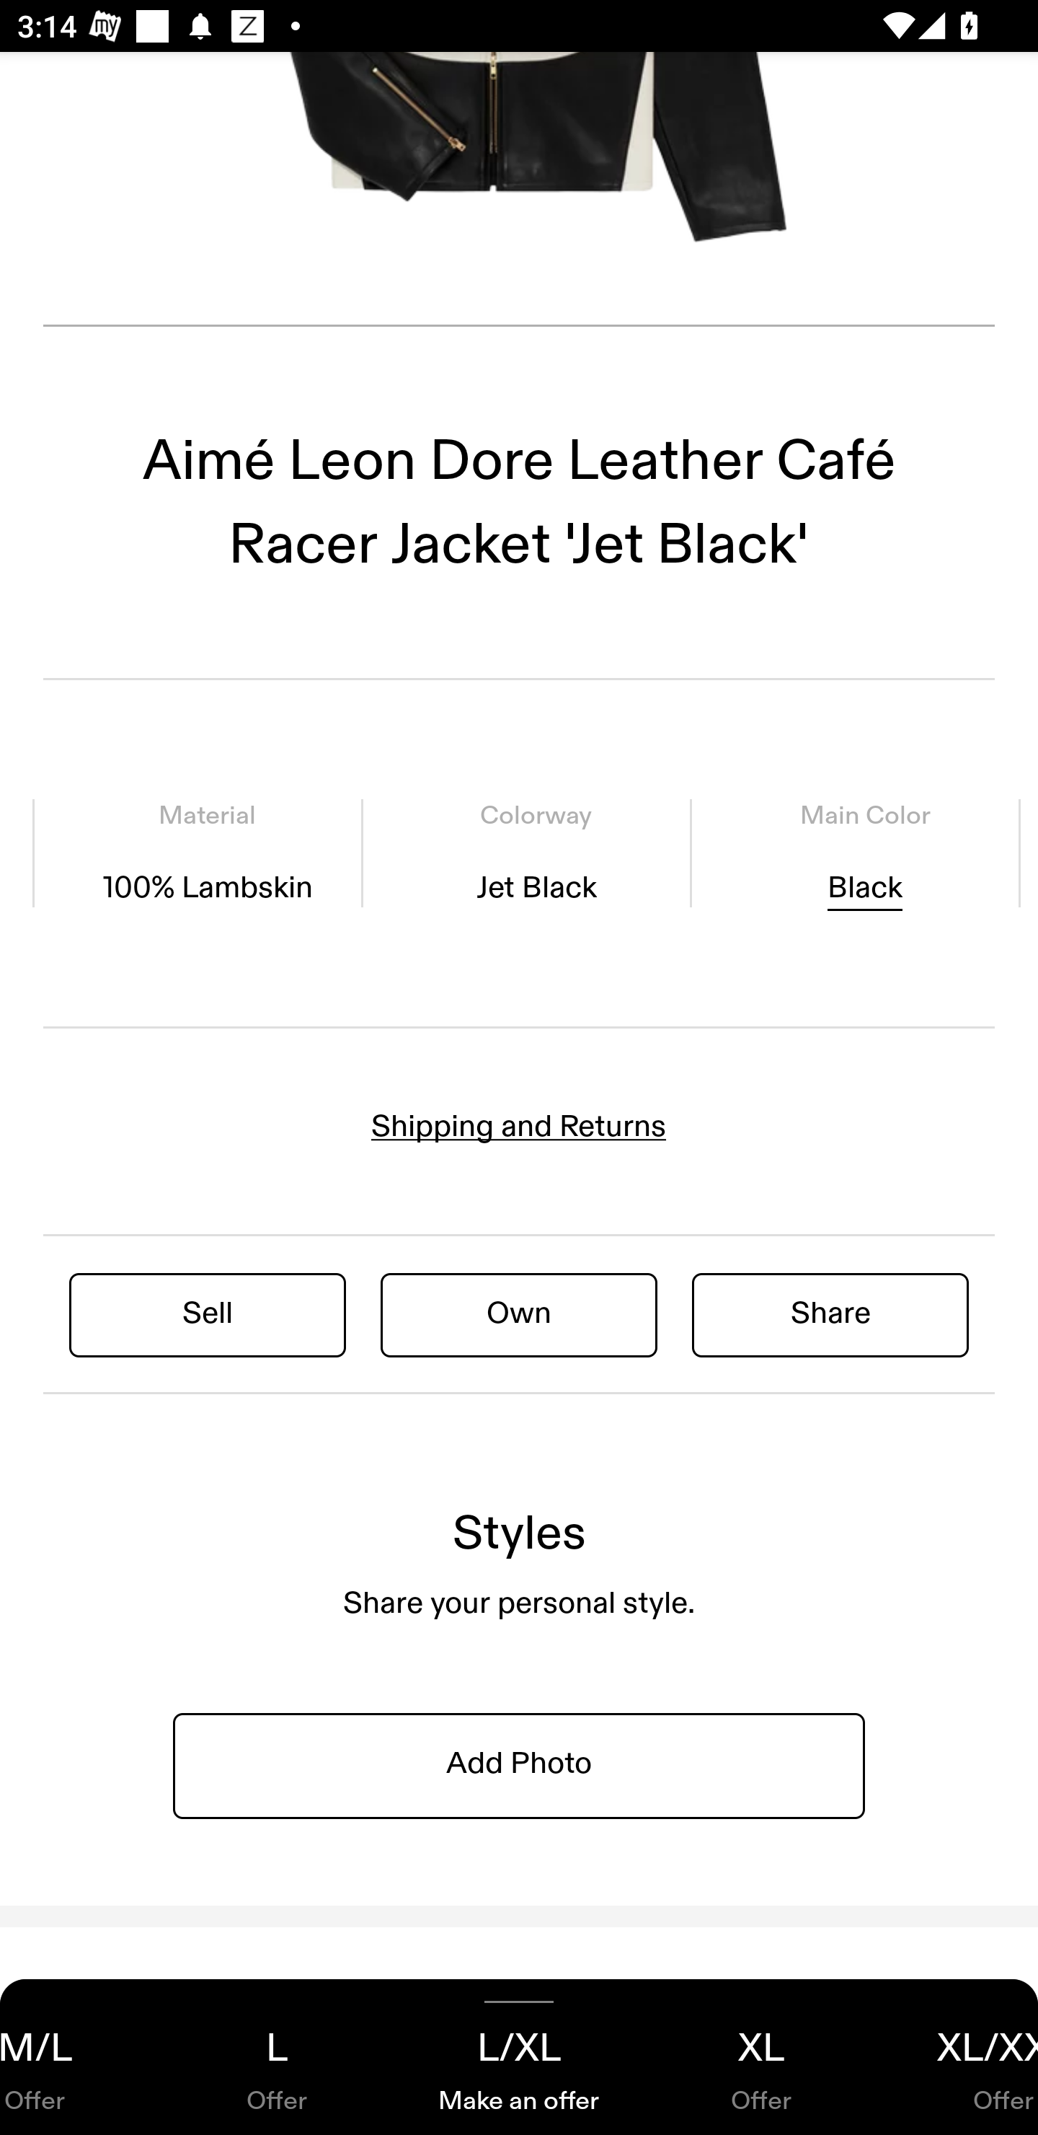 The height and width of the screenshot is (2135, 1038). What do you see at coordinates (519, 1764) in the screenshot?
I see `Add Photo` at bounding box center [519, 1764].